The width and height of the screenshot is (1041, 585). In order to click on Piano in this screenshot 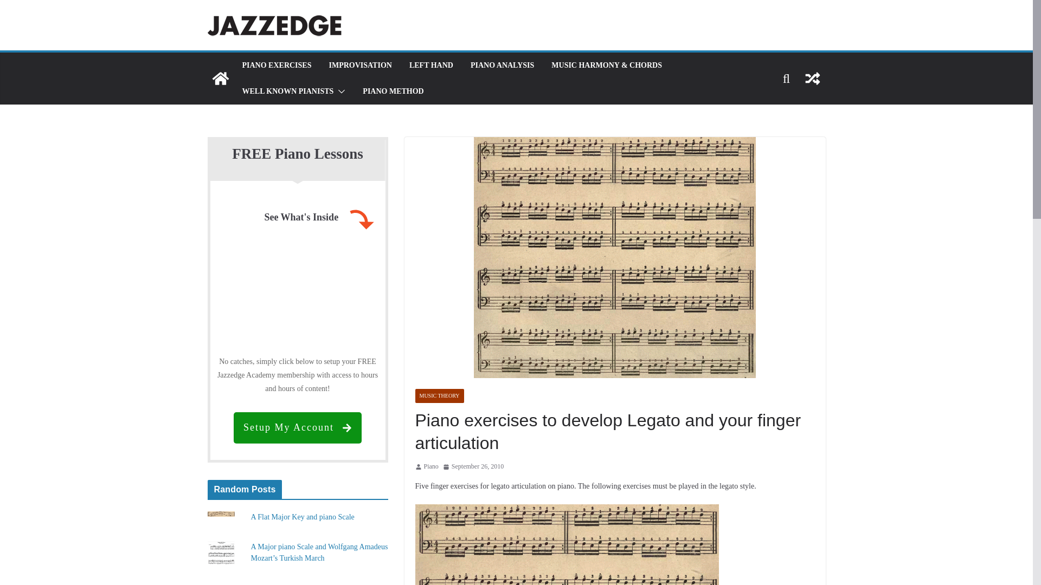, I will do `click(430, 467)`.